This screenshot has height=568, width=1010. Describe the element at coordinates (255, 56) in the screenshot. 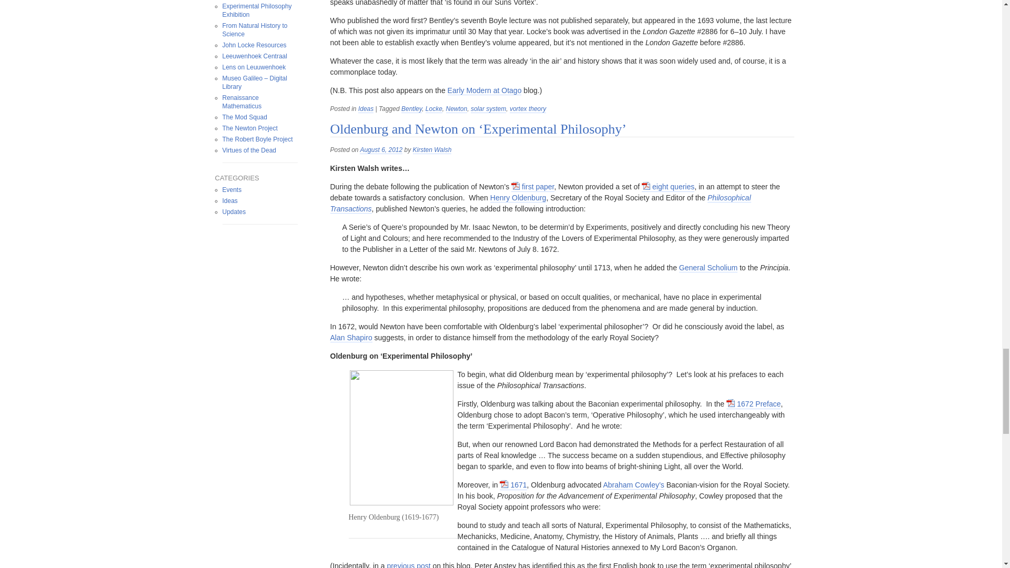

I see `Blog on the microscopist Antoni van Leeuwenhoek` at that location.